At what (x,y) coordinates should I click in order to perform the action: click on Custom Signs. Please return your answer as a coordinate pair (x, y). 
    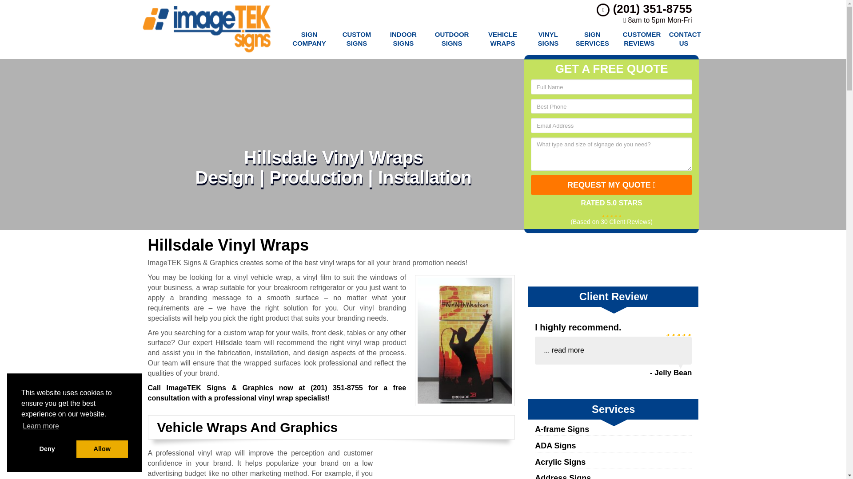
    Looking at the image, I should click on (357, 39).